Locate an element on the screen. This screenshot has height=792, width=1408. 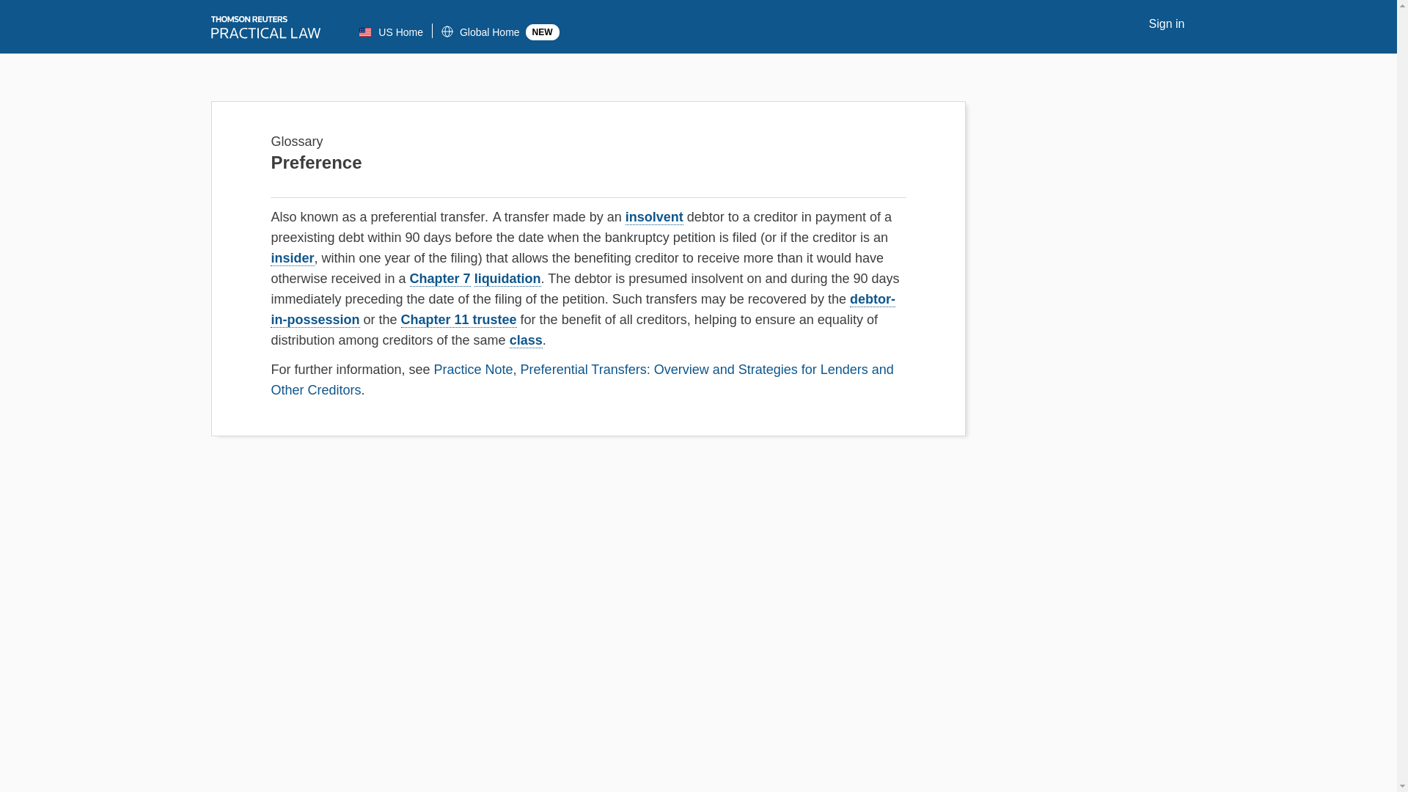
class is located at coordinates (526, 340).